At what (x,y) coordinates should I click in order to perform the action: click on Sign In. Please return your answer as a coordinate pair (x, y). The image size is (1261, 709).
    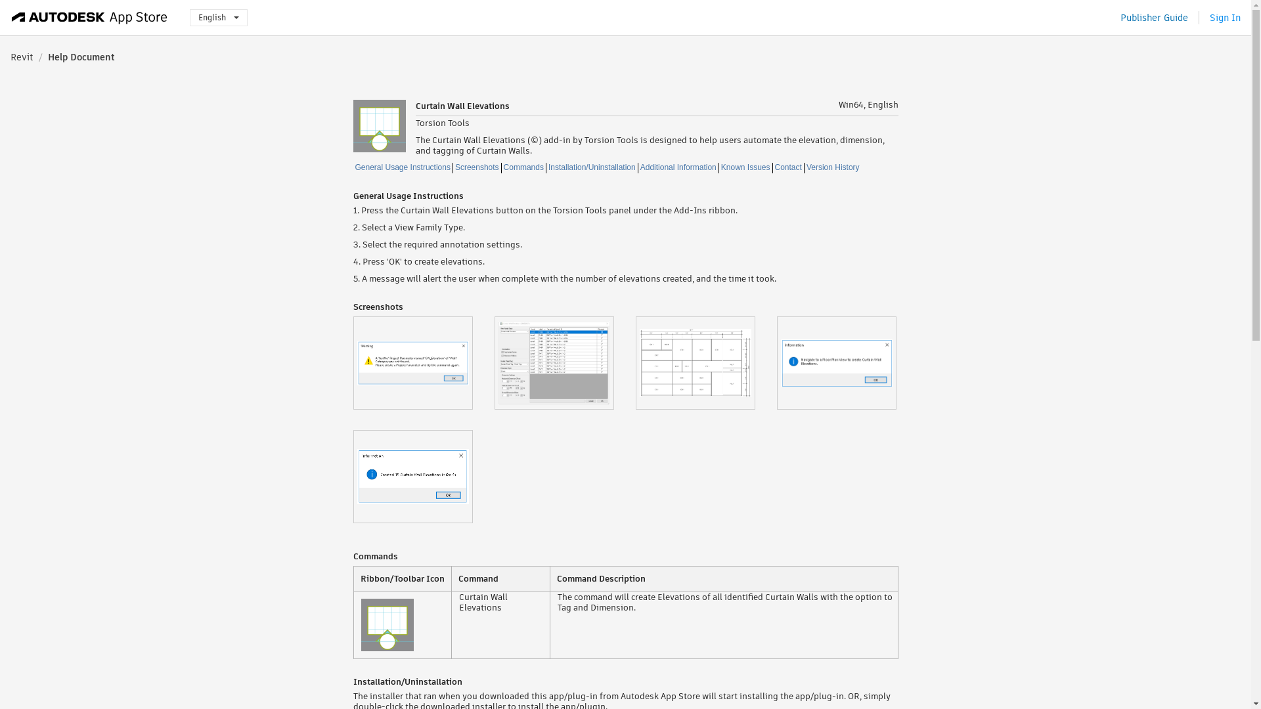
    Looking at the image, I should click on (1225, 17).